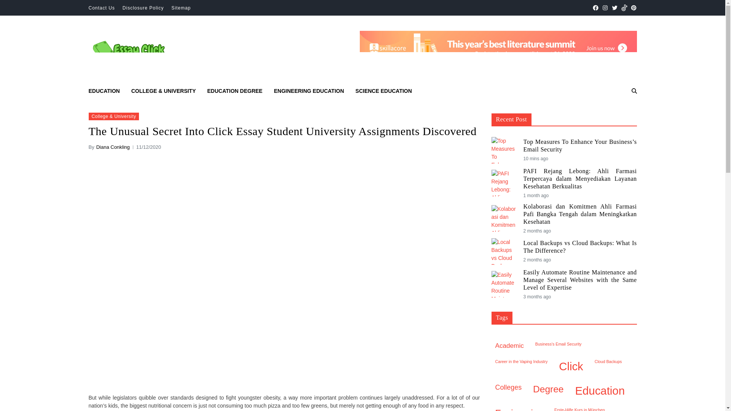 The width and height of the screenshot is (731, 411). Describe the element at coordinates (101, 8) in the screenshot. I see `Contact Us` at that location.